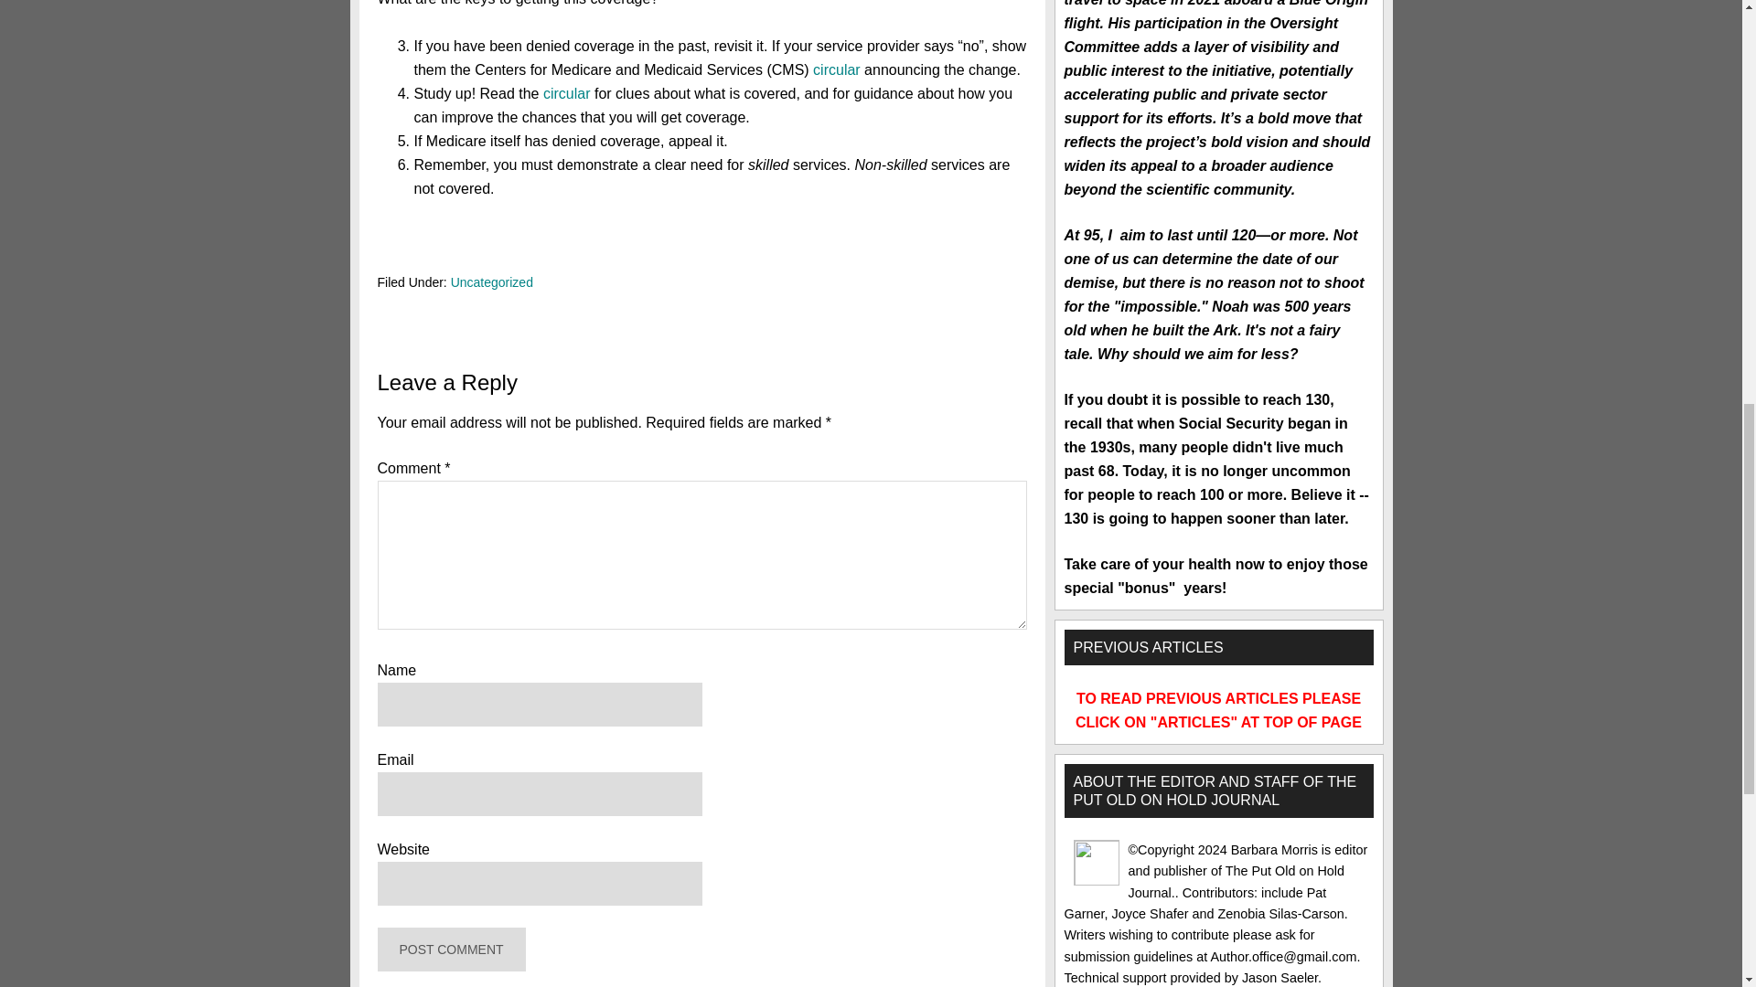  I want to click on Uncategorized, so click(492, 282).